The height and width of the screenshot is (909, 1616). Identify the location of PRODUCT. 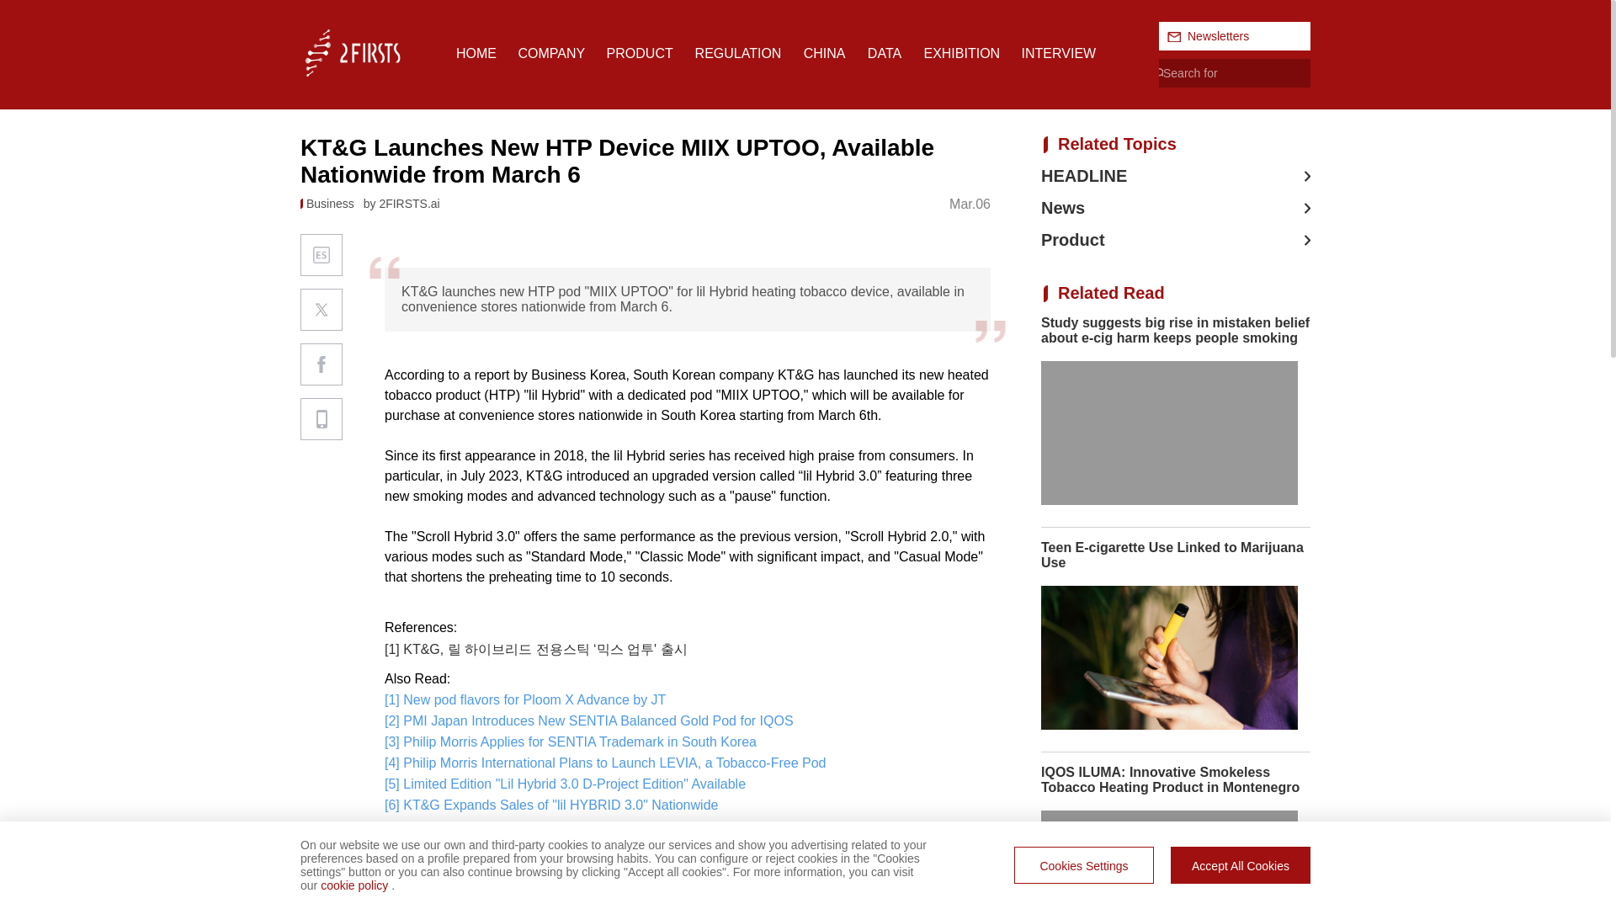
(640, 54).